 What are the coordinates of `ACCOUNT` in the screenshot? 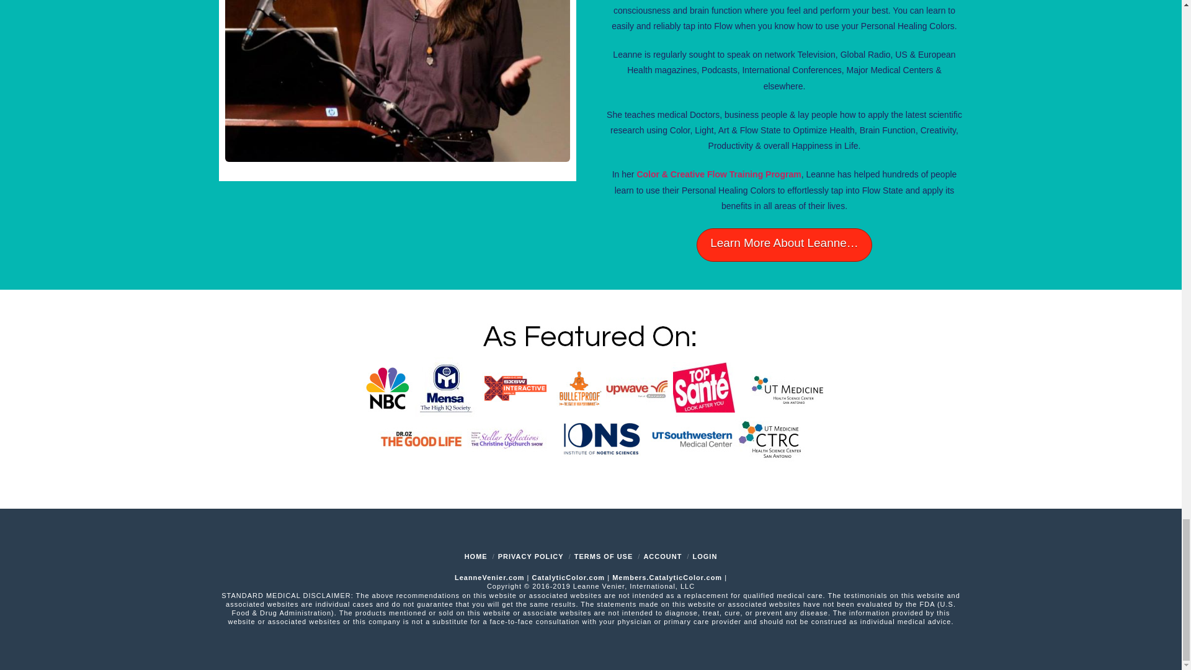 It's located at (662, 556).